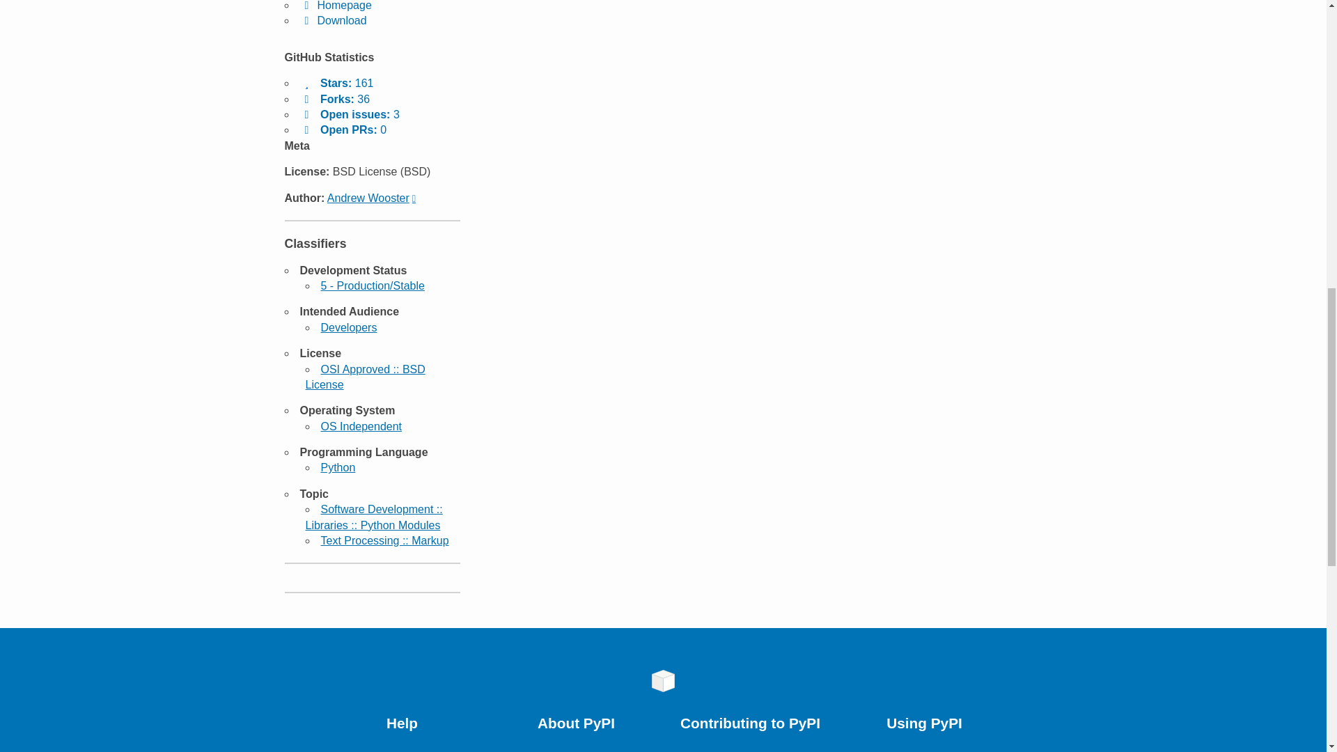 The width and height of the screenshot is (1337, 752). Describe the element at coordinates (349, 114) in the screenshot. I see `Open issues: 3` at that location.